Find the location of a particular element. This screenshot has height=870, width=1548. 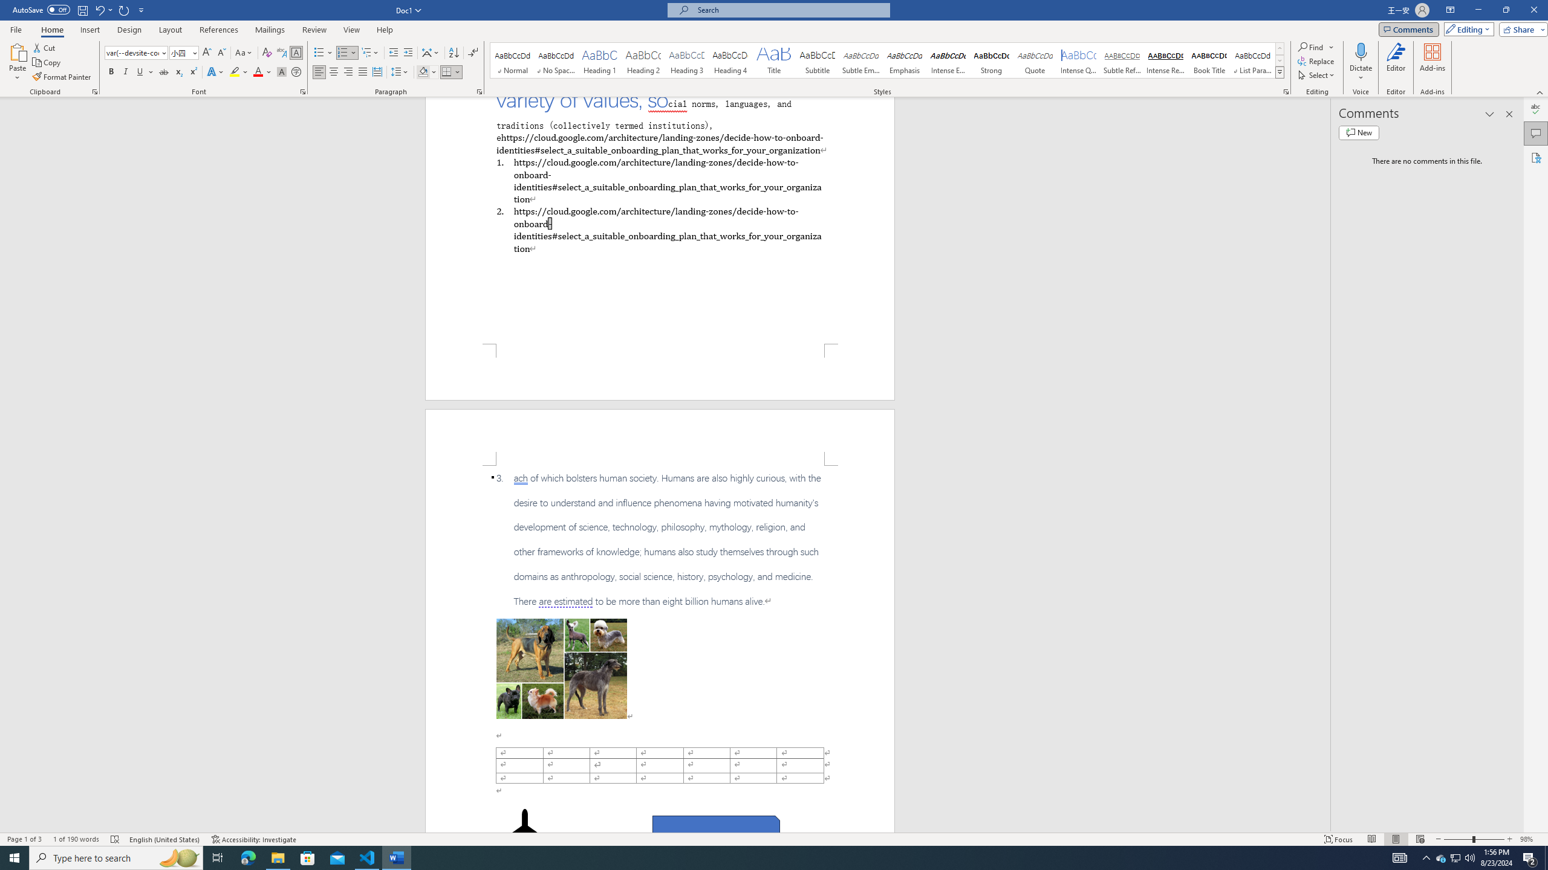

Quote is located at coordinates (1035, 60).